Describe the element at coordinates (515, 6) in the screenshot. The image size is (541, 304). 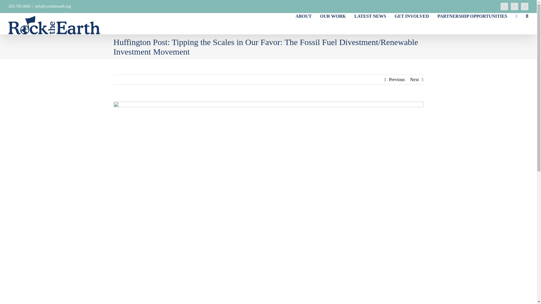
I see `Twitter` at that location.